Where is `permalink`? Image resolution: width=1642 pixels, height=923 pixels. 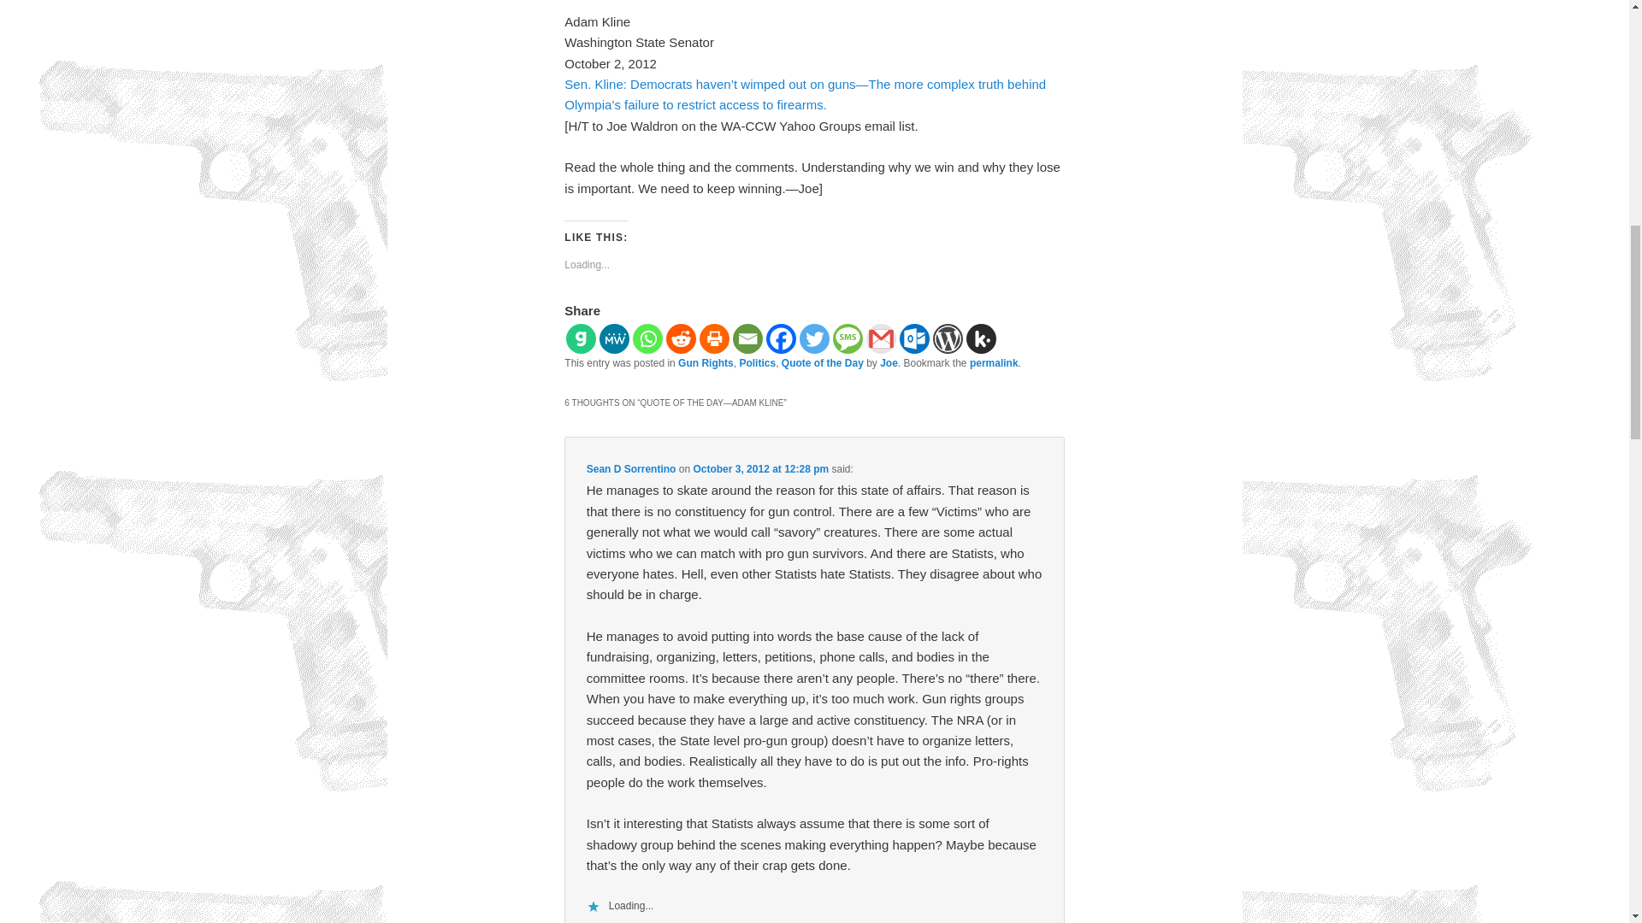
permalink is located at coordinates (994, 362).